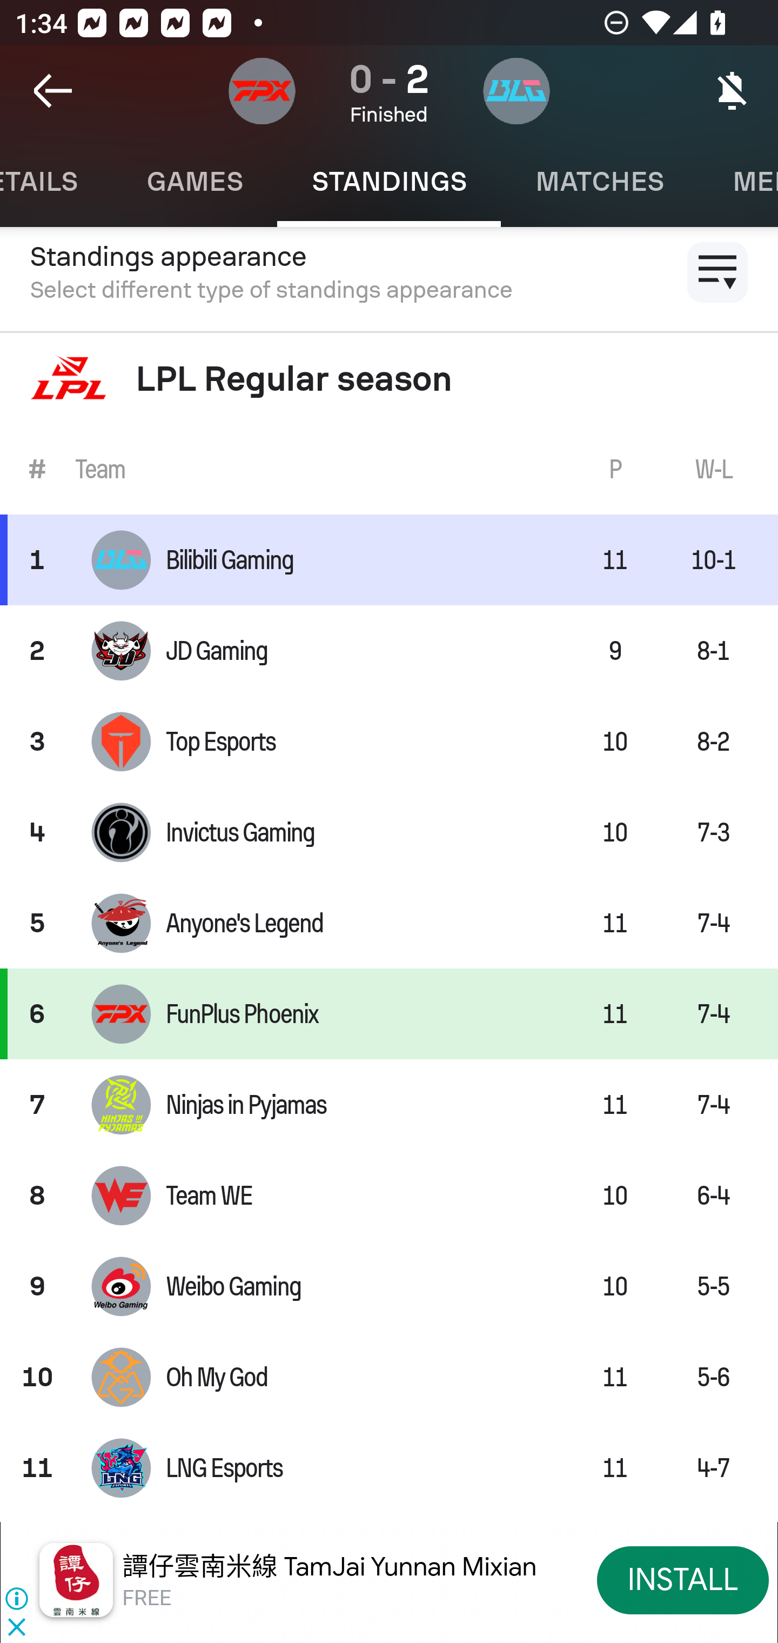  I want to click on 3, so click(38, 742).